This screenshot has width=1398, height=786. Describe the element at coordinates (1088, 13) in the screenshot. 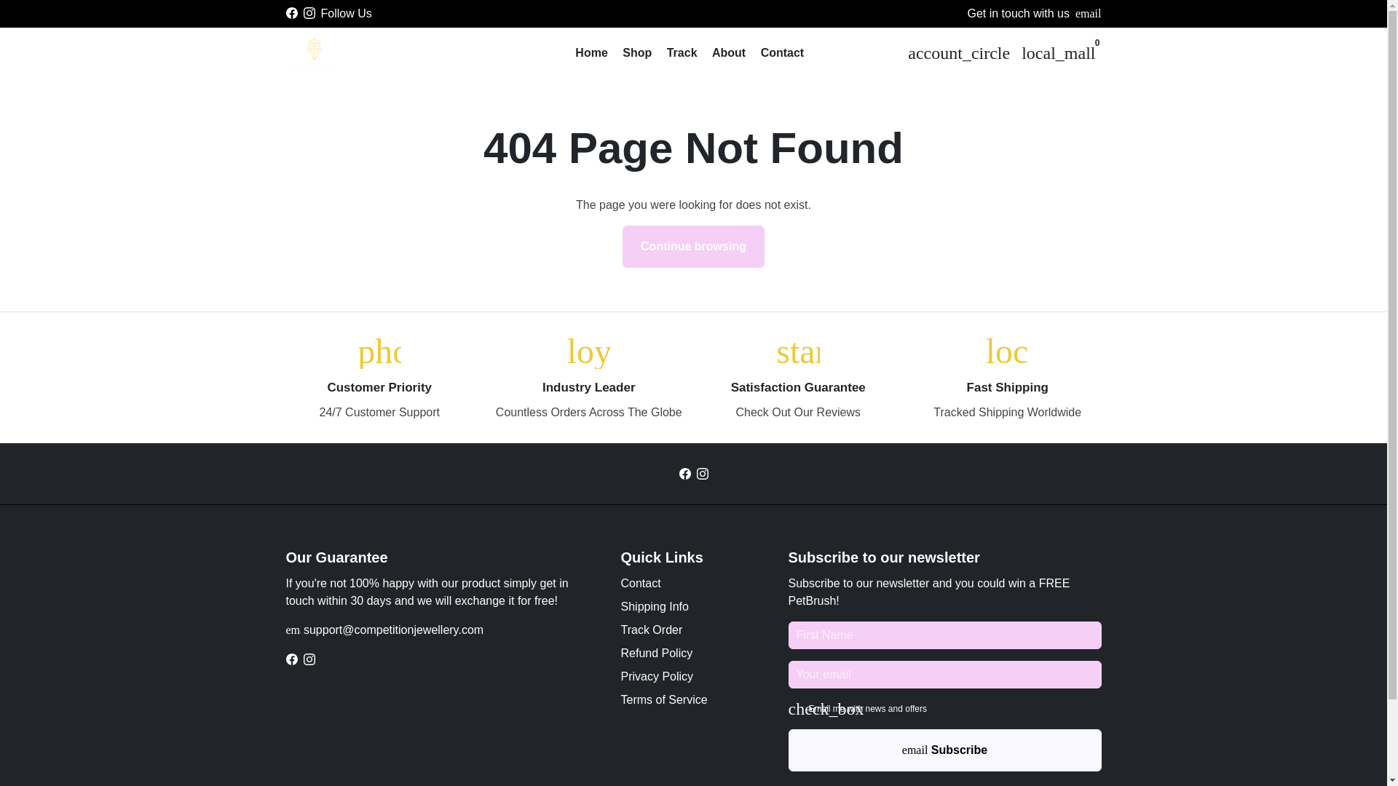

I see `email` at that location.